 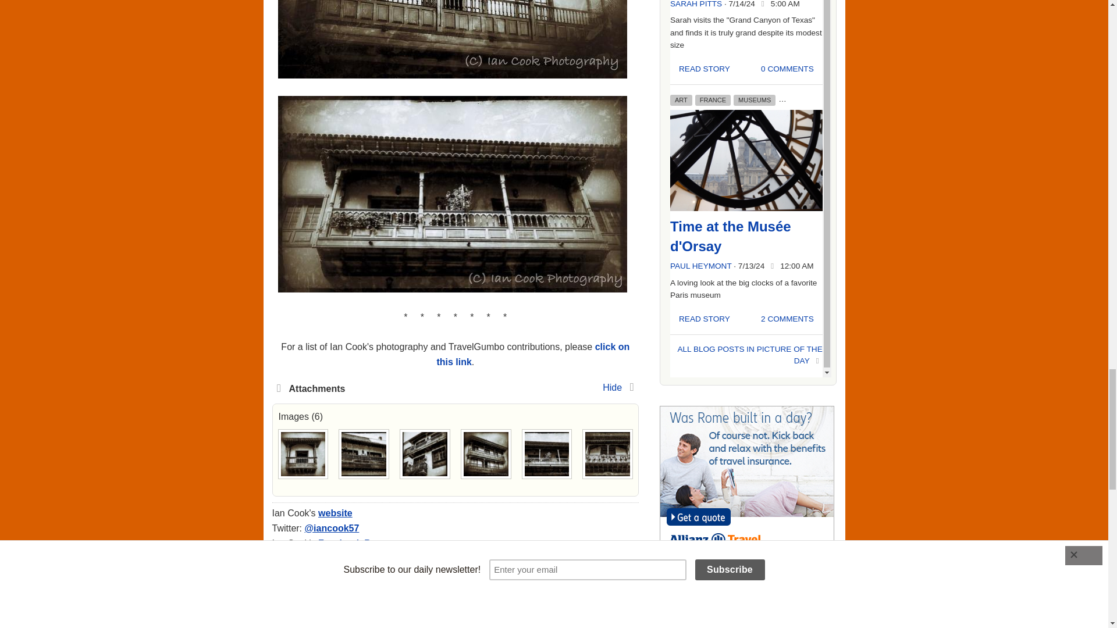 What do you see at coordinates (364, 454) in the screenshot?
I see `Balconies, Puerto de la Cruz, Tenerife` at bounding box center [364, 454].